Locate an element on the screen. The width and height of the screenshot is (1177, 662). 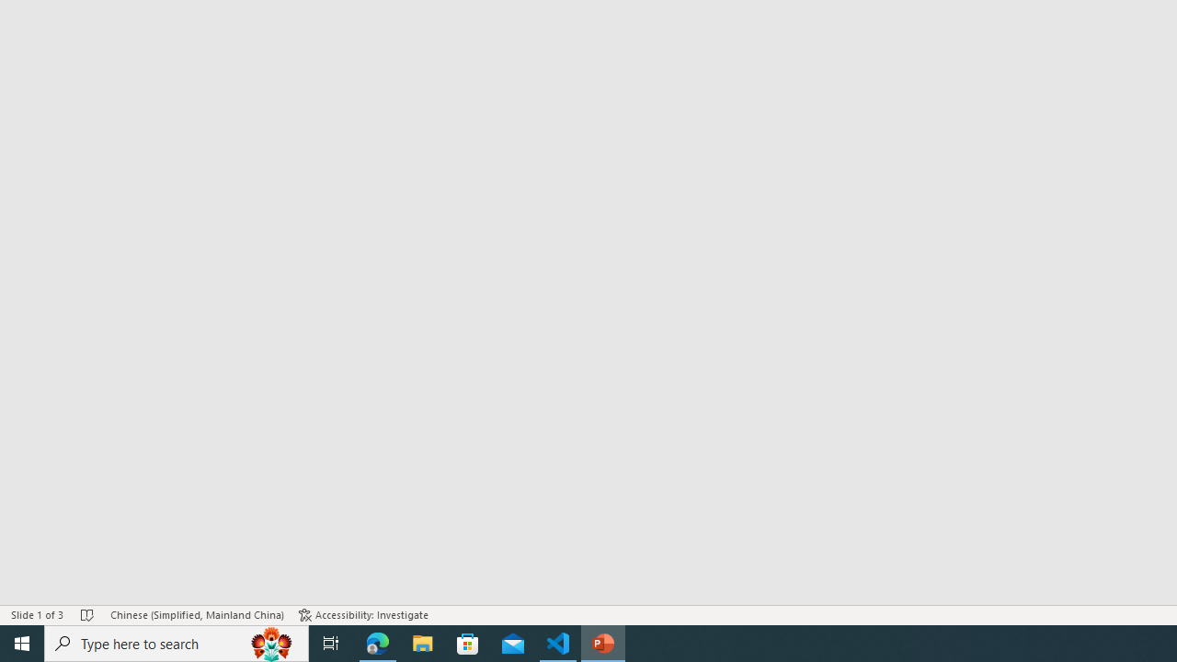
Spell Check No Errors is located at coordinates (88, 614).